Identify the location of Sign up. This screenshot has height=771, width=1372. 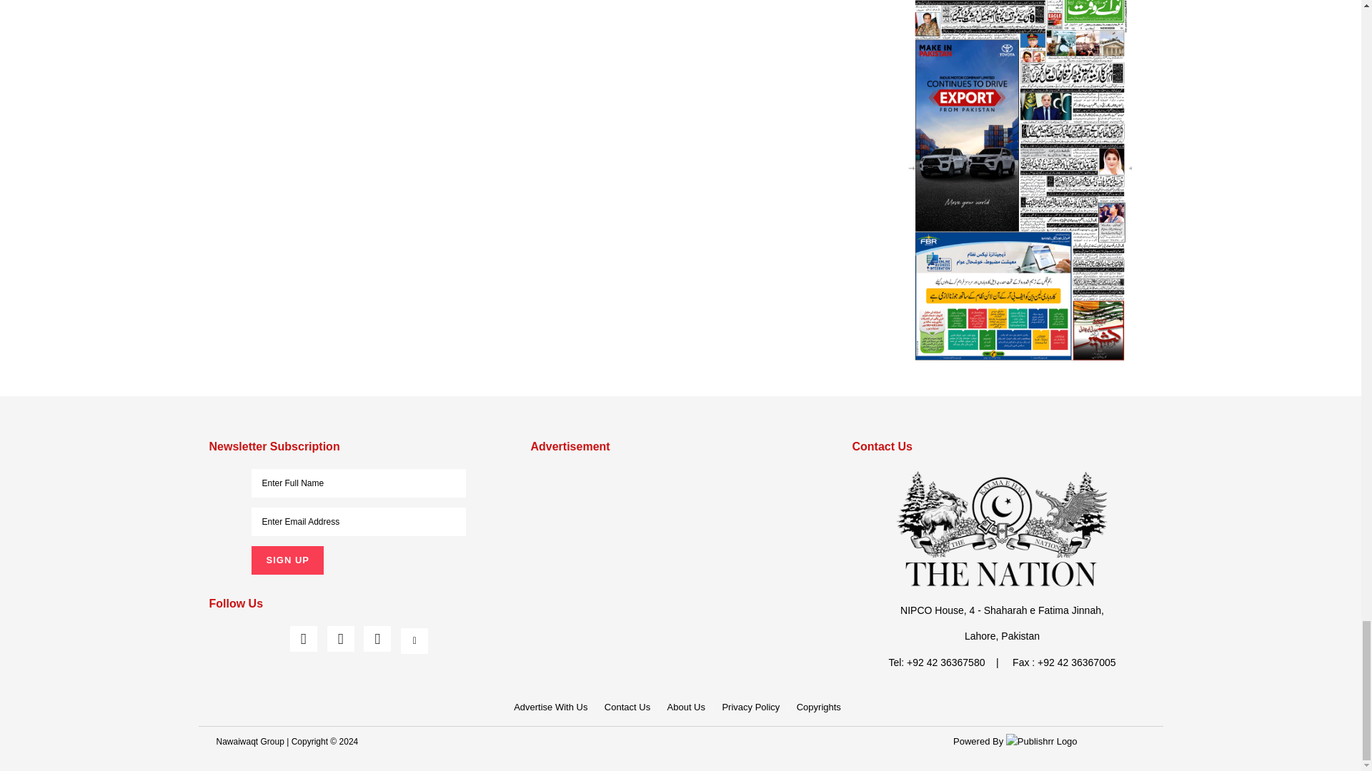
(287, 560).